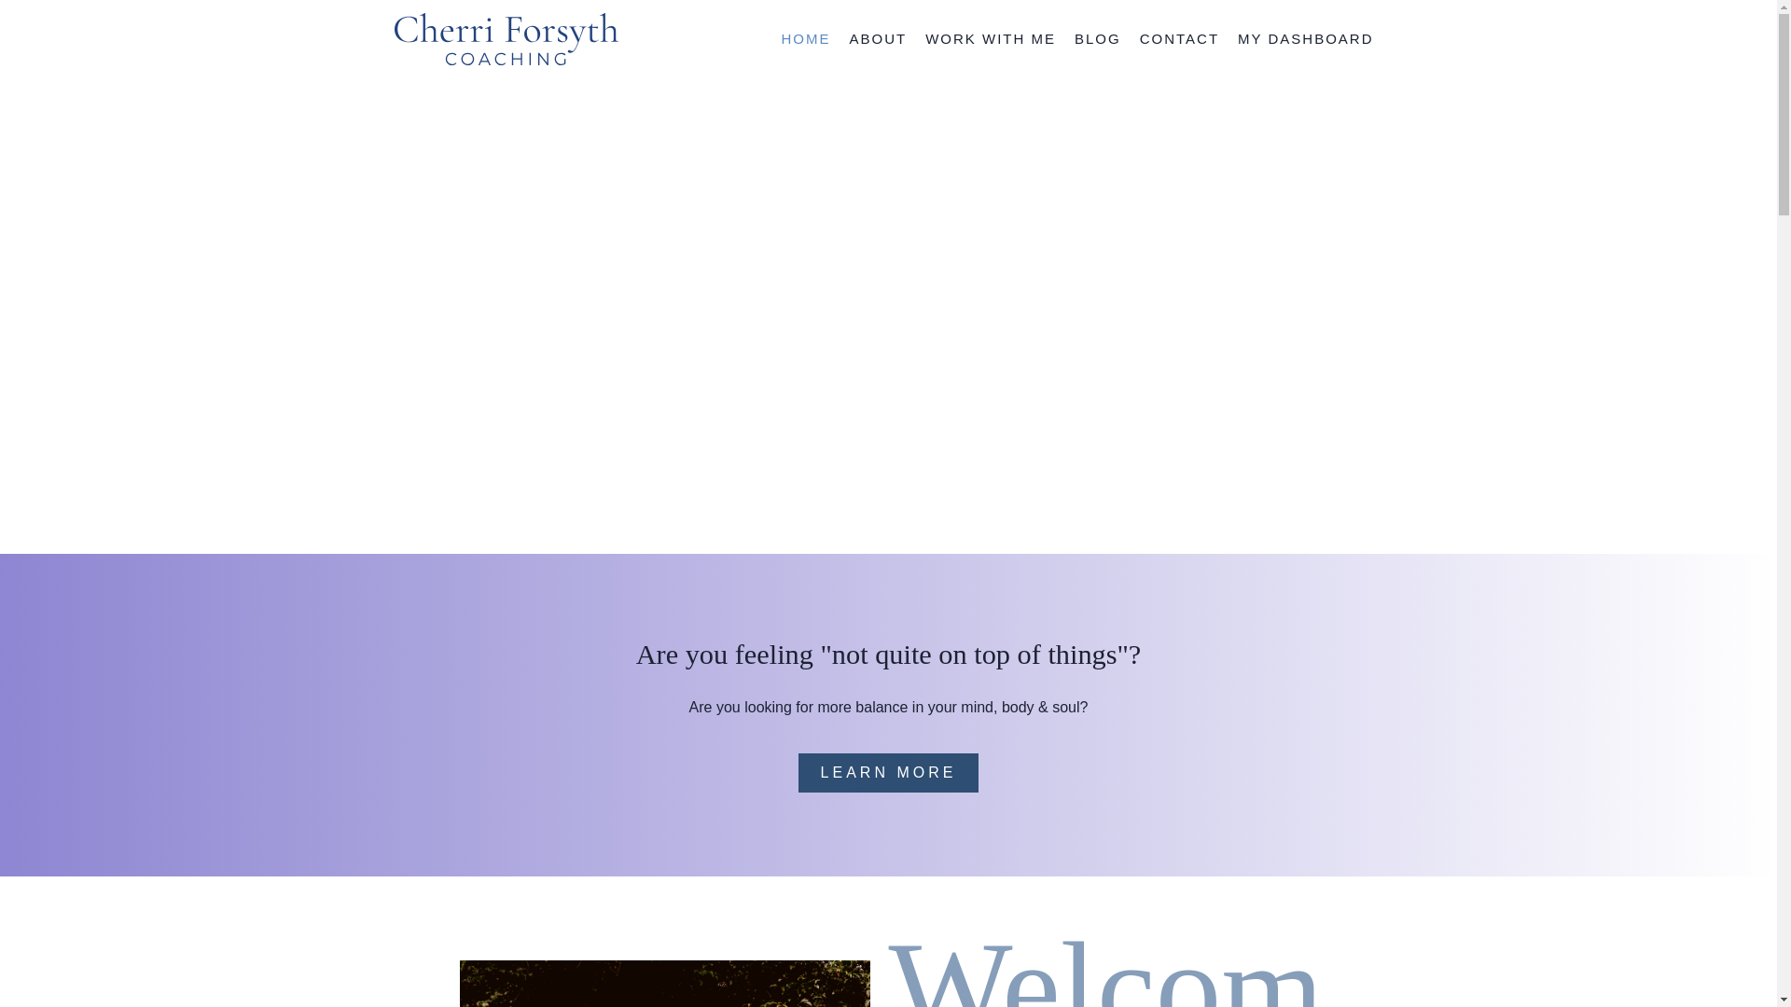  What do you see at coordinates (877, 39) in the screenshot?
I see `ABOUT` at bounding box center [877, 39].